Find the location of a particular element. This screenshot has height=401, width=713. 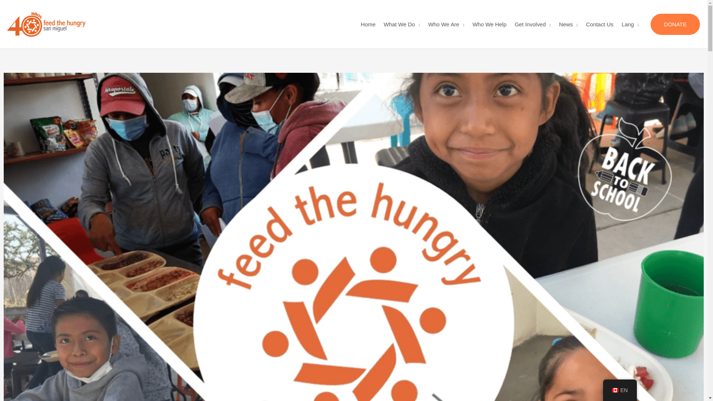

DONATE is located at coordinates (675, 25).